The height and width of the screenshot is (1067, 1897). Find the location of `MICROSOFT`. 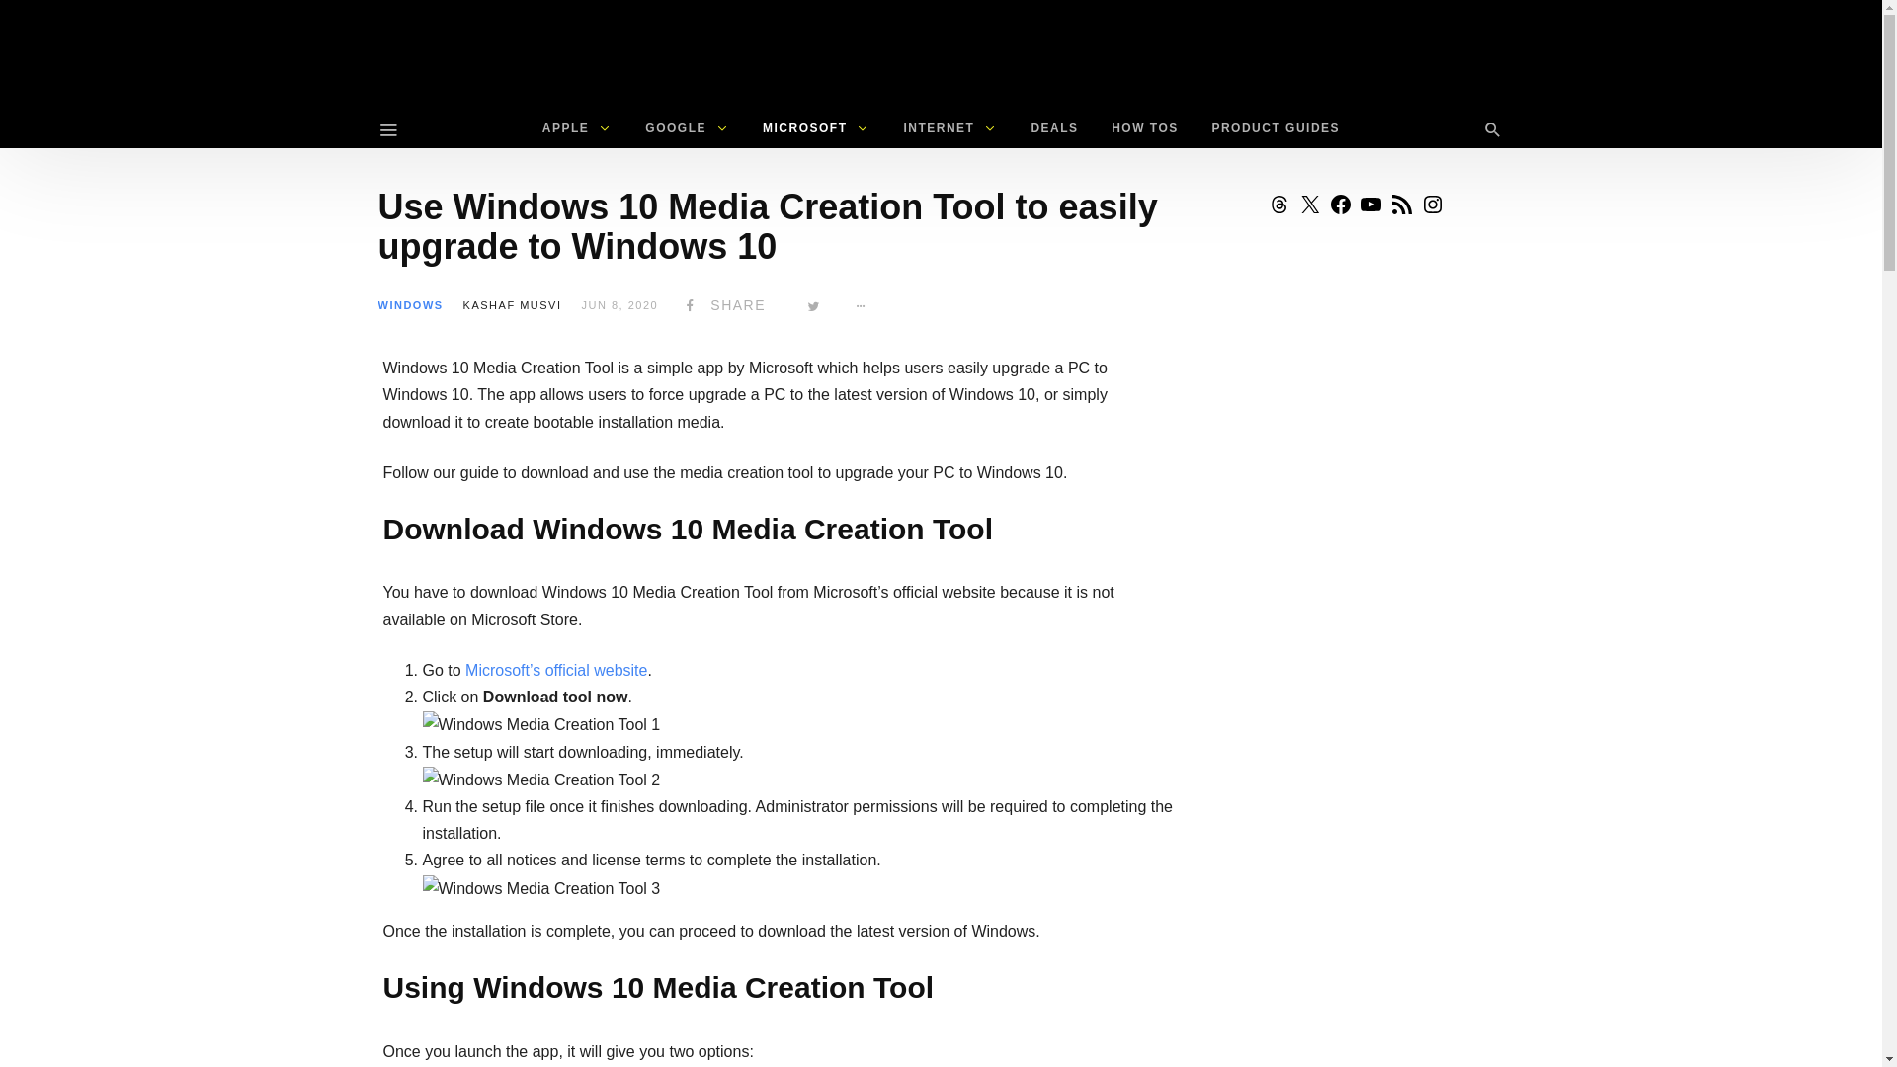

MICROSOFT is located at coordinates (816, 128).